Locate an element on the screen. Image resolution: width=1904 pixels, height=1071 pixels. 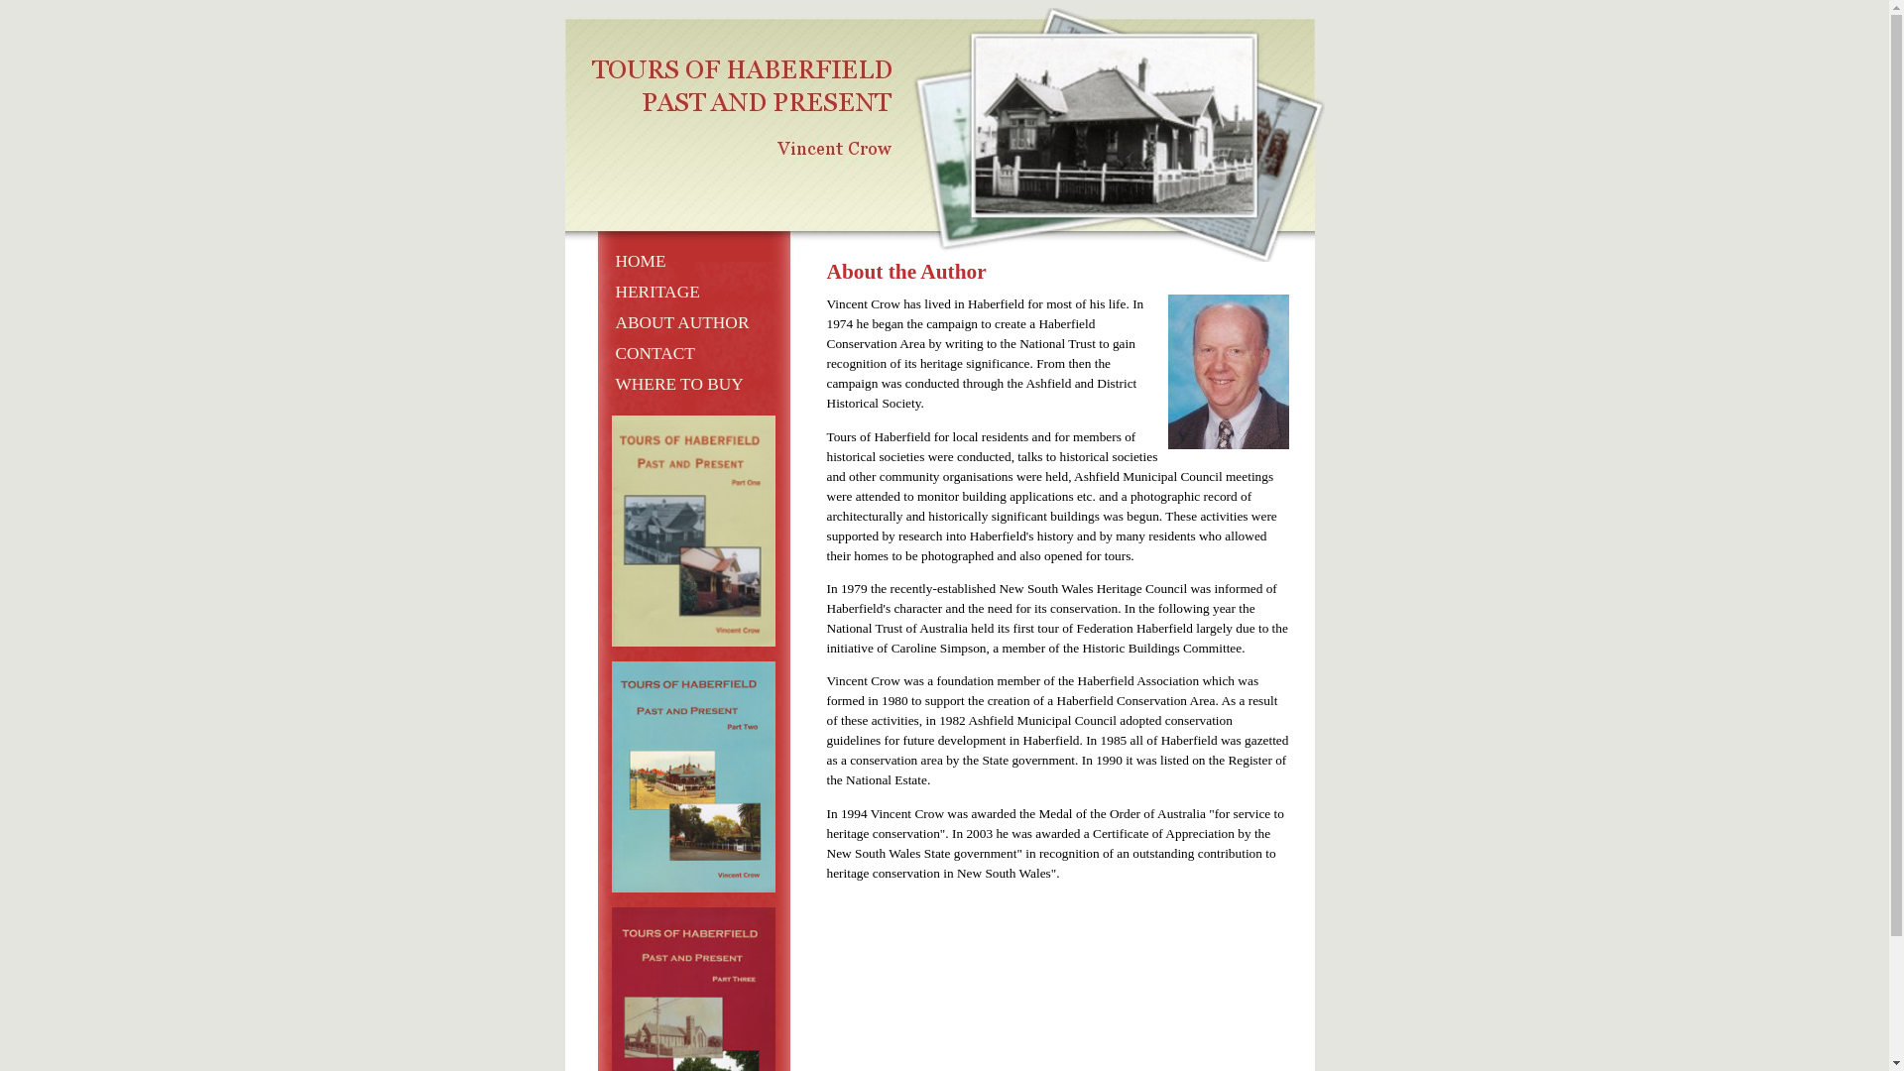
WHERE TO BUY is located at coordinates (678, 385).